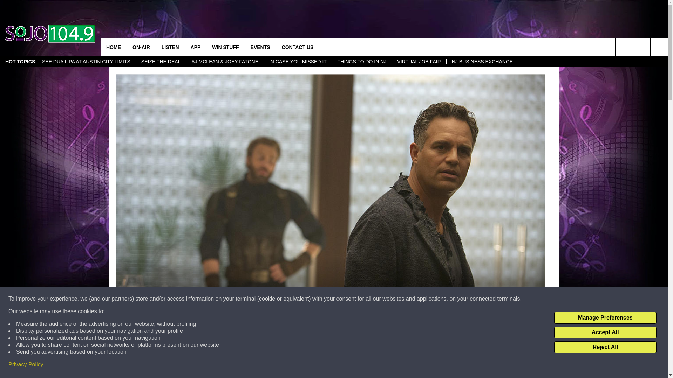 Image resolution: width=673 pixels, height=378 pixels. Describe the element at coordinates (298, 62) in the screenshot. I see `IN CASE YOU MISSED IT` at that location.